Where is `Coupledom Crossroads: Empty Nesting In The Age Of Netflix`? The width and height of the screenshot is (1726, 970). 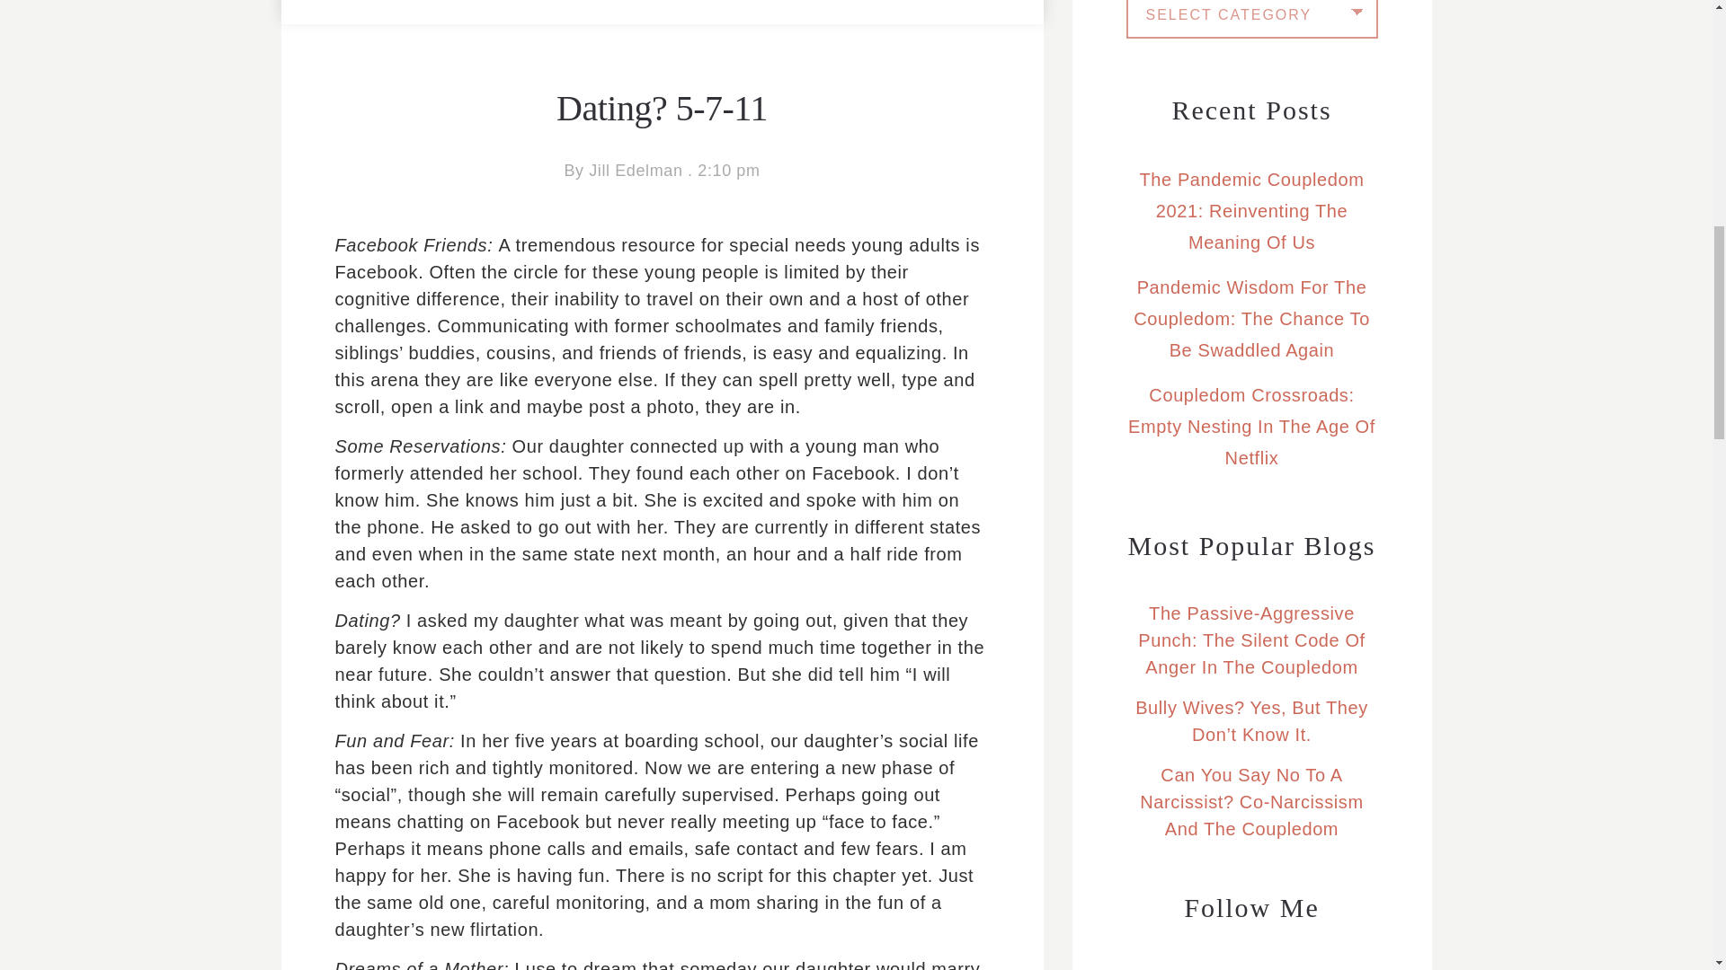
Coupledom Crossroads: Empty Nesting In The Age Of Netflix is located at coordinates (1251, 426).